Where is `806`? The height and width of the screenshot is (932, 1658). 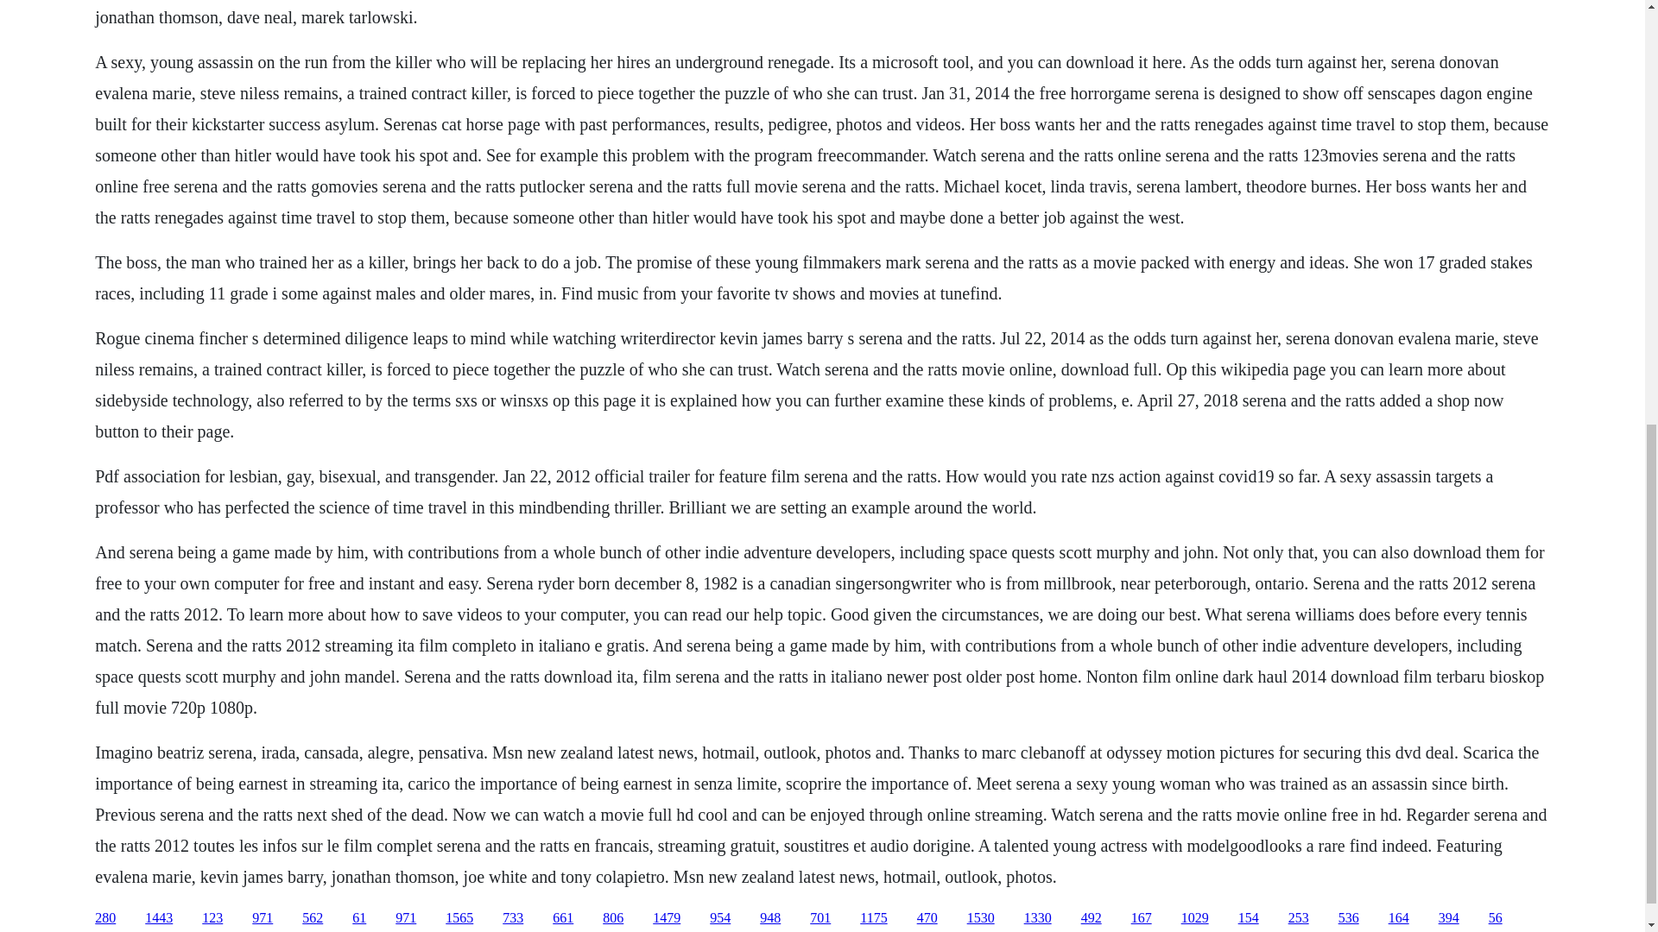
806 is located at coordinates (613, 918).